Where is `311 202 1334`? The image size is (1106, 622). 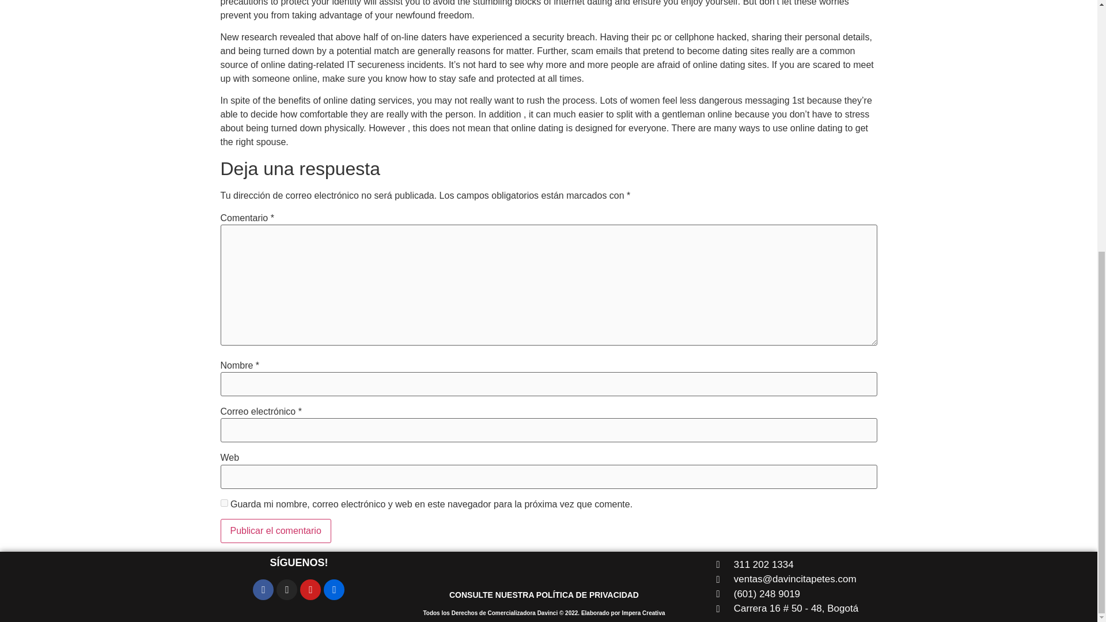 311 202 1334 is located at coordinates (791, 564).